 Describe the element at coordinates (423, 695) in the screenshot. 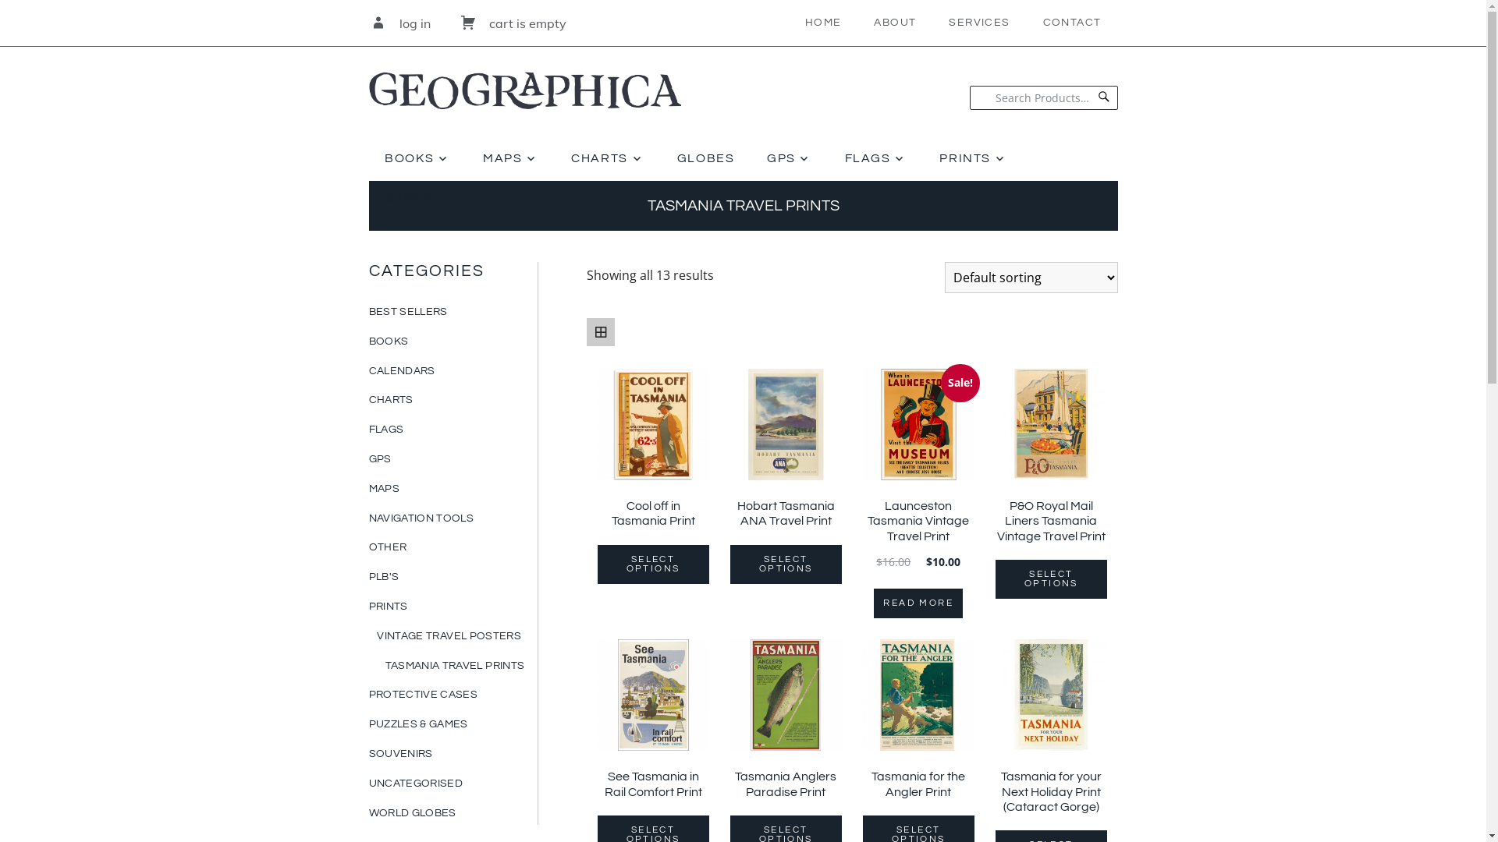

I see `PROTECTIVE CASES` at that location.